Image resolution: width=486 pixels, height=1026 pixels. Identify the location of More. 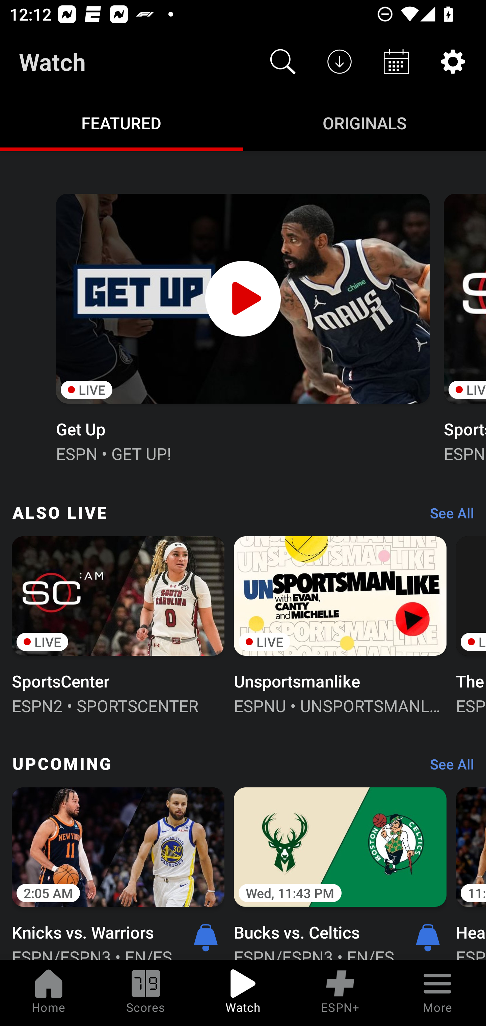
(437, 993).